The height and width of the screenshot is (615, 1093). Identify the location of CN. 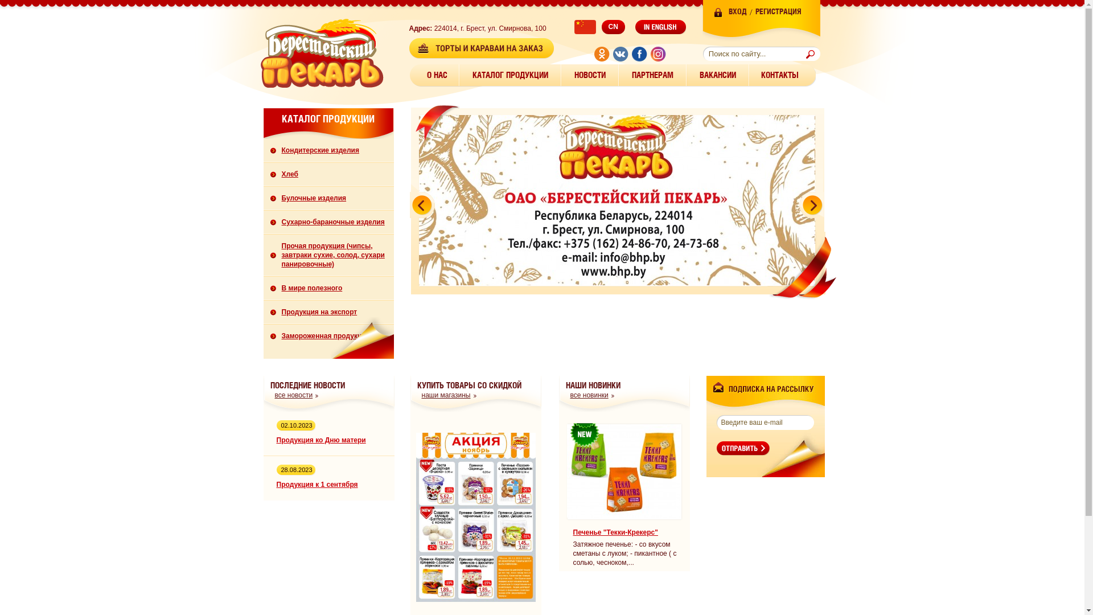
(599, 27).